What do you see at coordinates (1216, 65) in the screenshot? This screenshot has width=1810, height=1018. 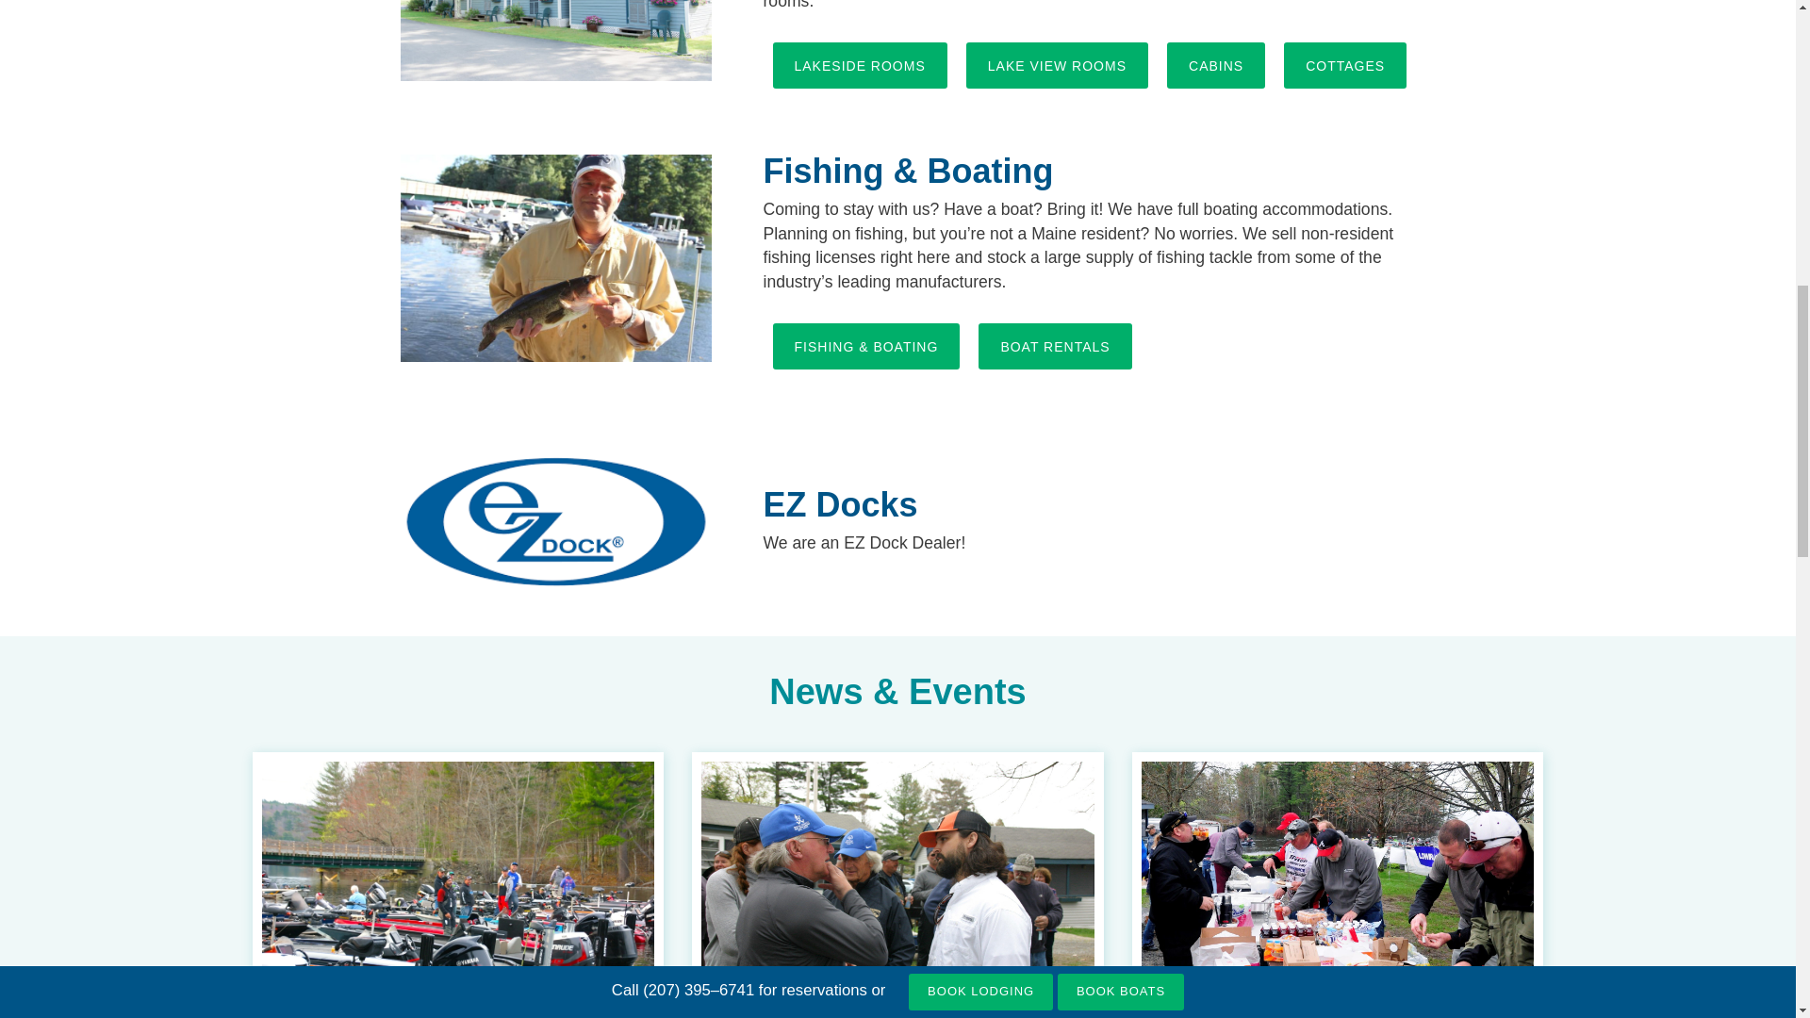 I see `CABINS` at bounding box center [1216, 65].